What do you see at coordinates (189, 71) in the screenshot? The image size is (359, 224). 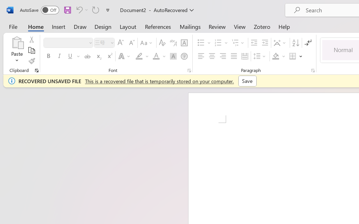 I see `Font...` at bounding box center [189, 71].